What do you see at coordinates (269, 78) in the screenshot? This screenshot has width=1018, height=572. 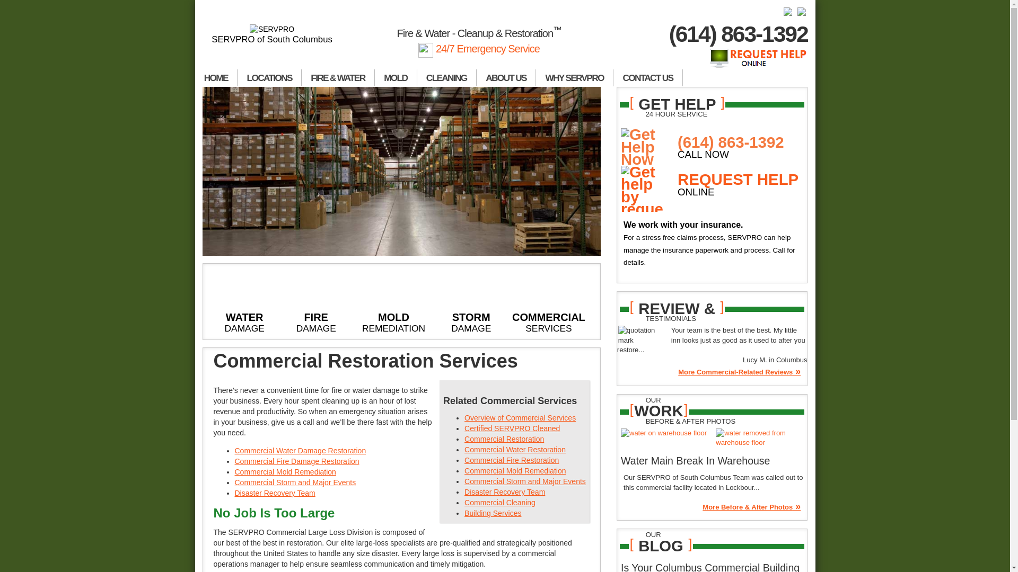 I see `LOCATIONS` at bounding box center [269, 78].